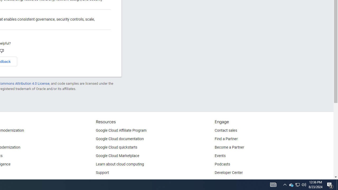 The width and height of the screenshot is (338, 190). I want to click on Code samples, so click(107, 181).